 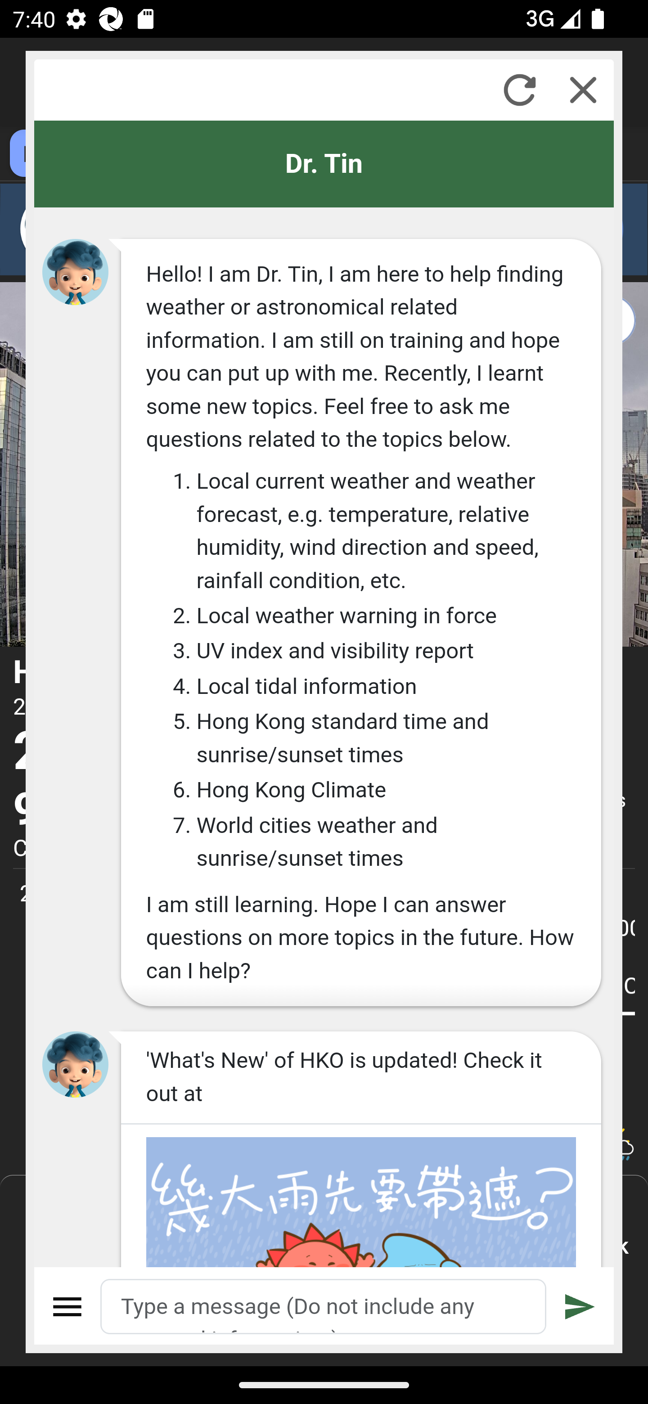 I want to click on Submit, so click(x=580, y=1306).